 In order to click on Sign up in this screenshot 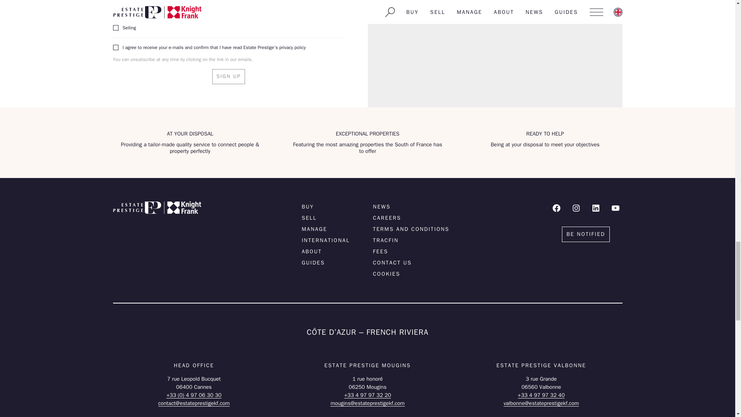, I will do `click(228, 76)`.